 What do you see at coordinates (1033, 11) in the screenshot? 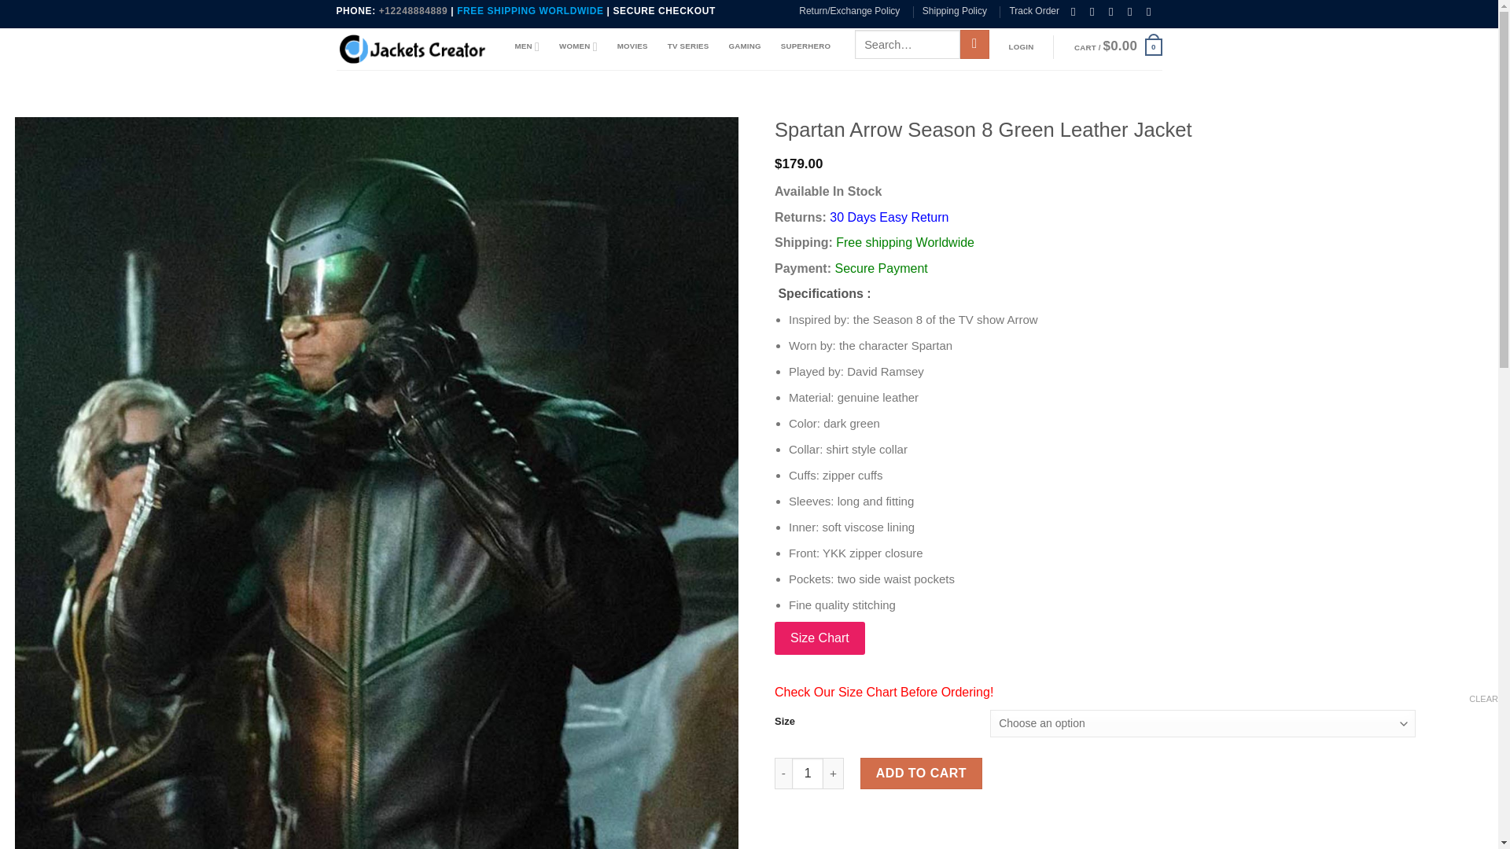
I see `Track Order` at bounding box center [1033, 11].